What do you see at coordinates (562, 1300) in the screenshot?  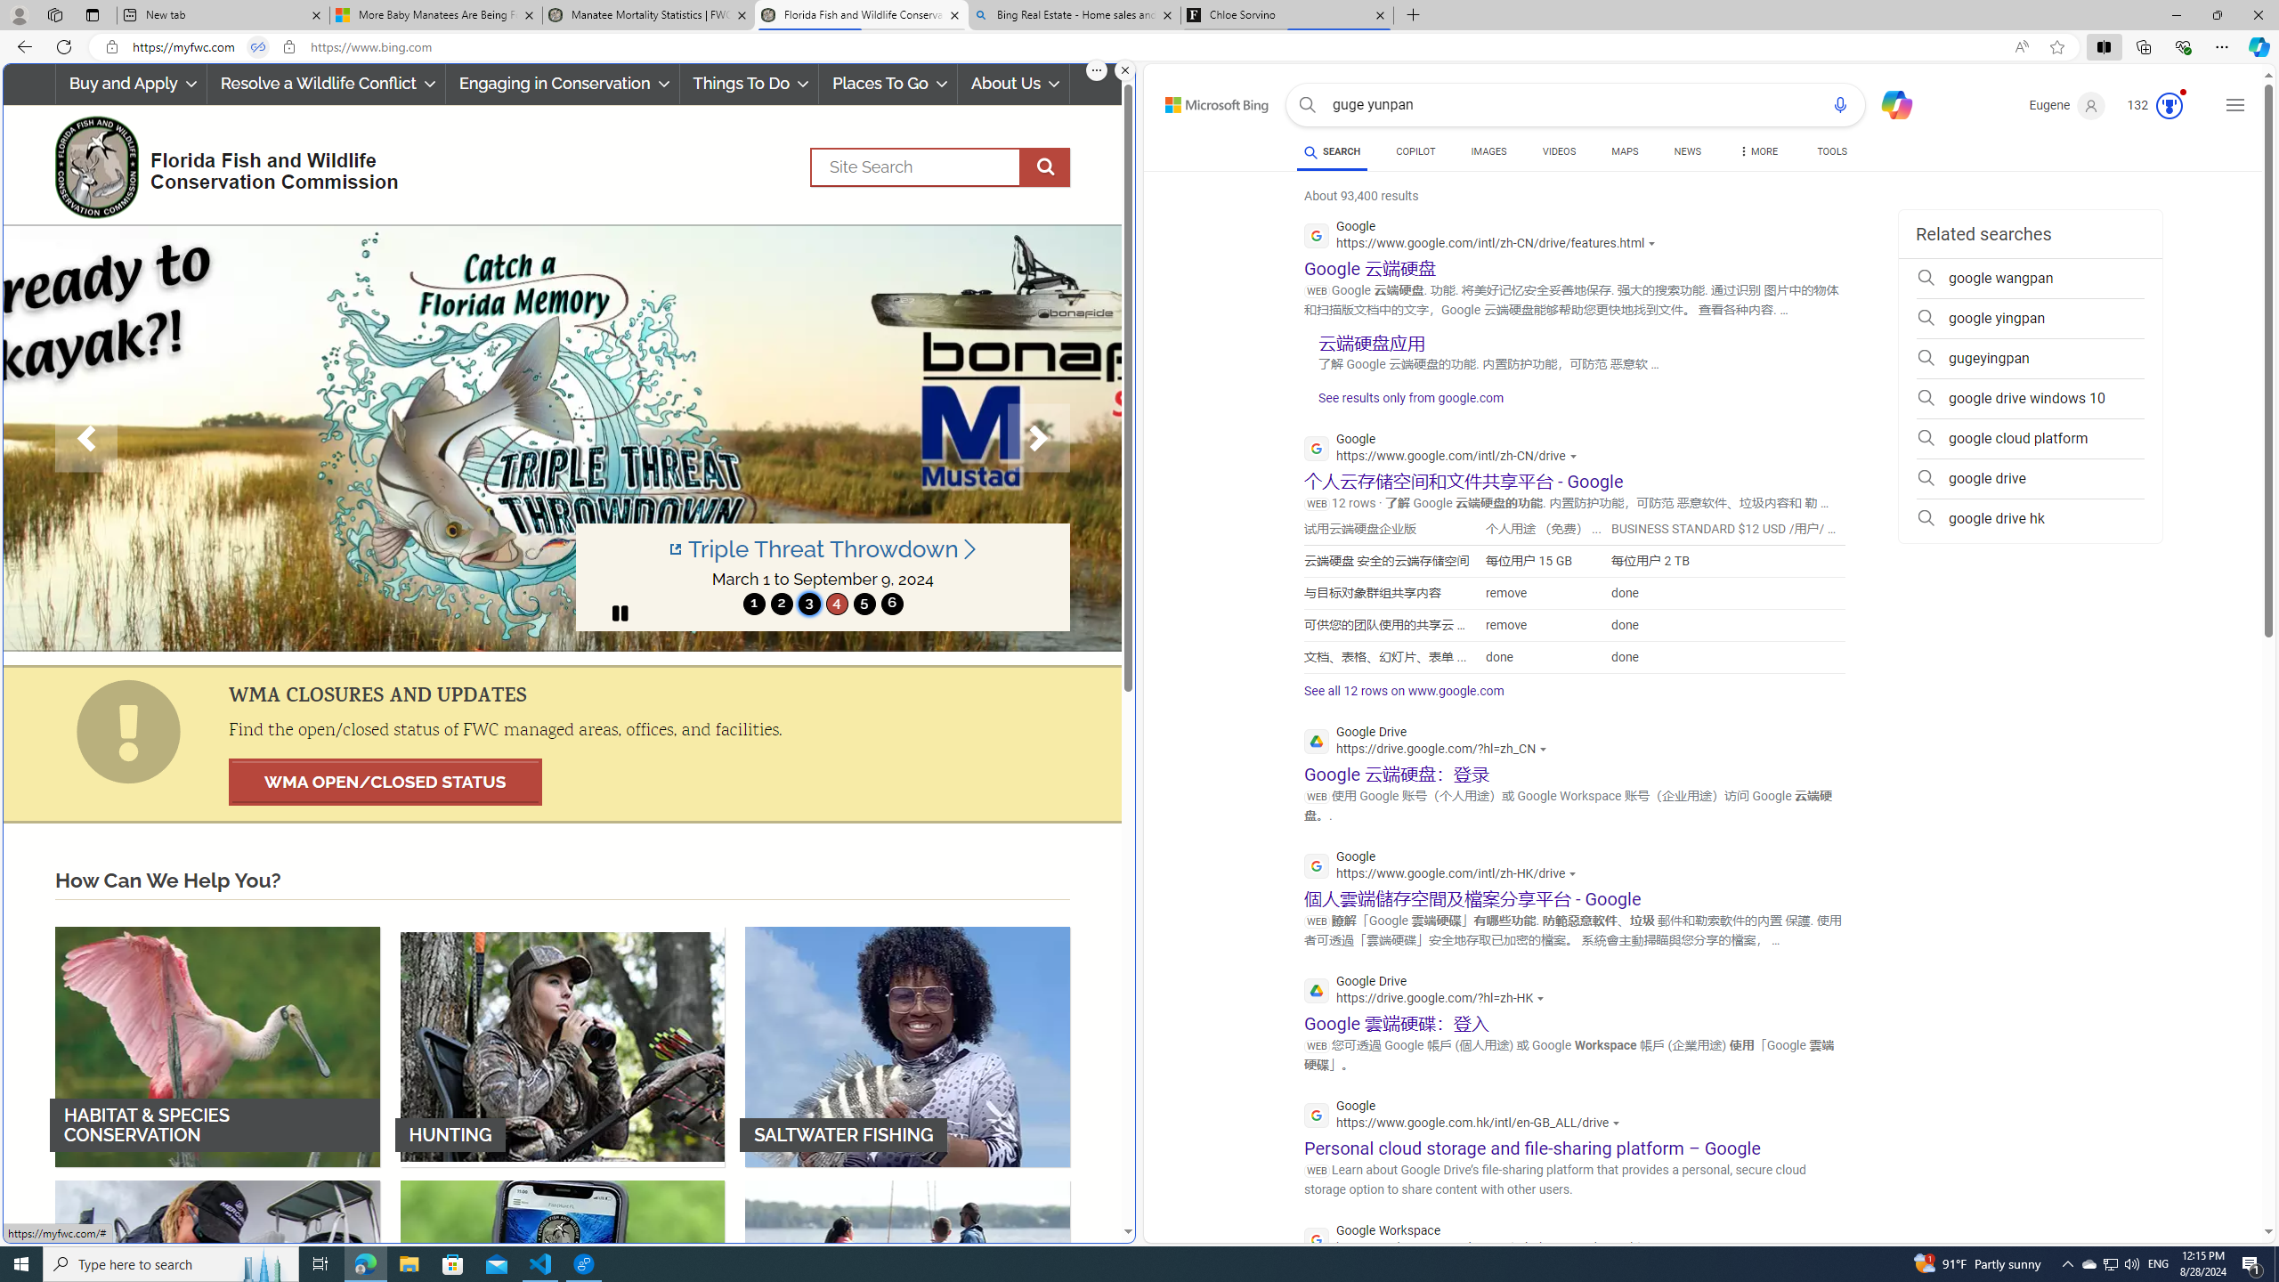 I see `LICENSES & PERMITS` at bounding box center [562, 1300].